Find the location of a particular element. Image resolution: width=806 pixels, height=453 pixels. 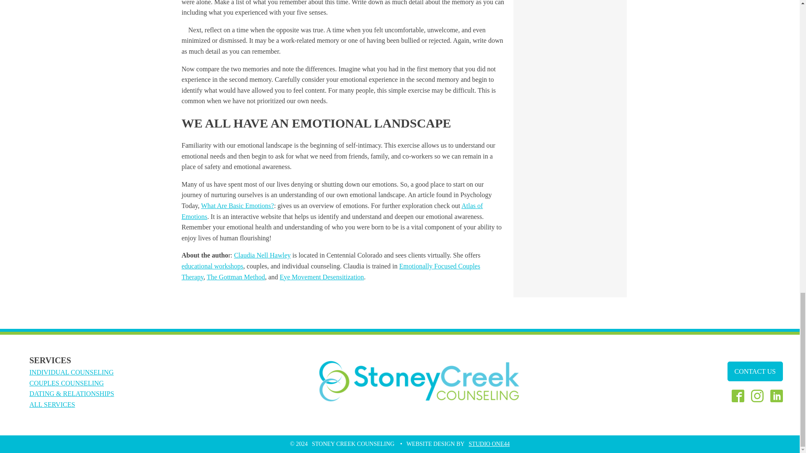

INDIVIDUAL COUNSELING is located at coordinates (71, 372).